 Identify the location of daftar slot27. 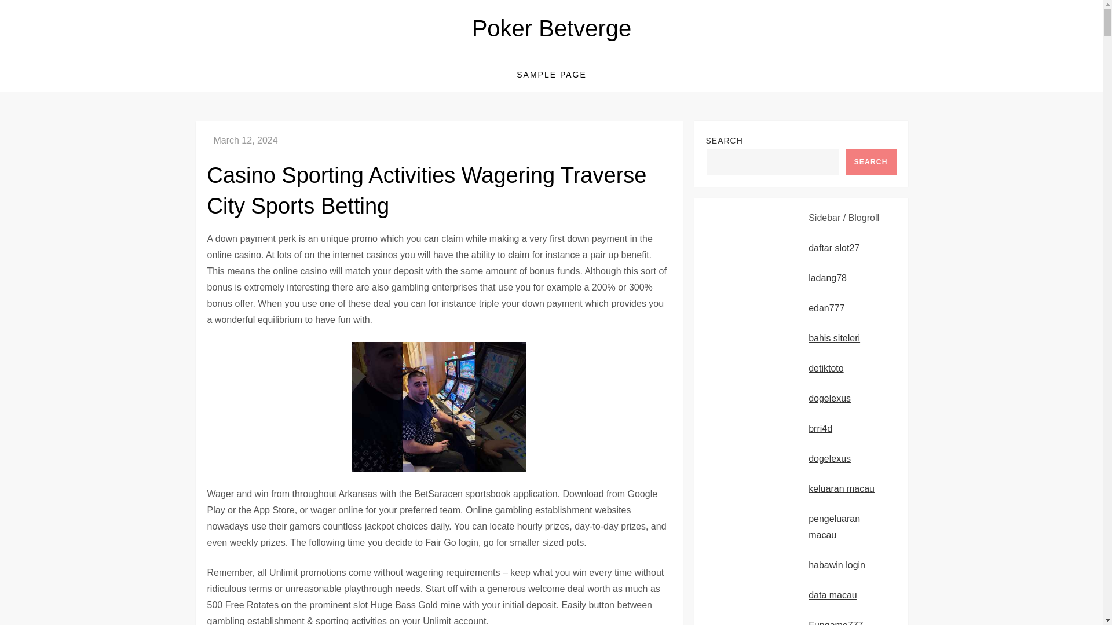
(834, 248).